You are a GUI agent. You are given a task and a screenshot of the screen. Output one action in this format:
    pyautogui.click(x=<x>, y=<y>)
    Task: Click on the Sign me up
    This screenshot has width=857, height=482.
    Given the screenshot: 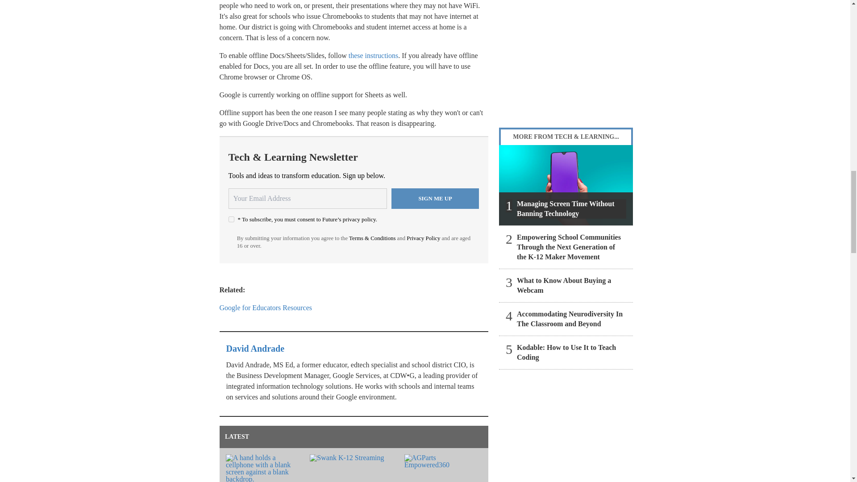 What is the action you would take?
    pyautogui.click(x=435, y=198)
    